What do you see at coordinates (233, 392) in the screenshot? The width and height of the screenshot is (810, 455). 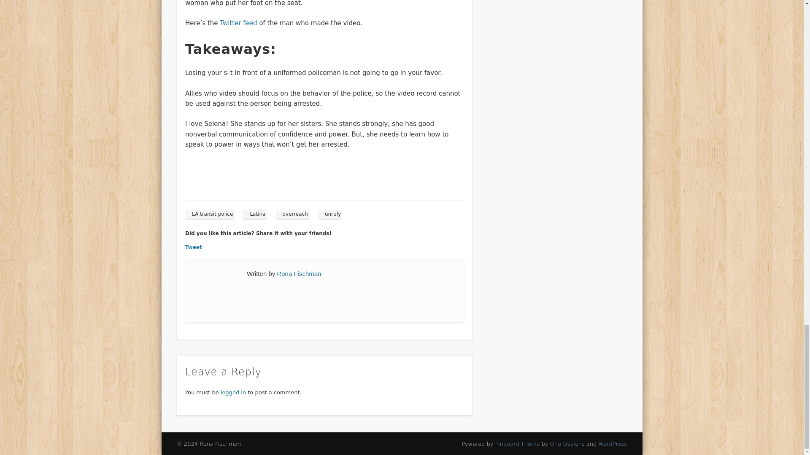 I see `logged in` at bounding box center [233, 392].